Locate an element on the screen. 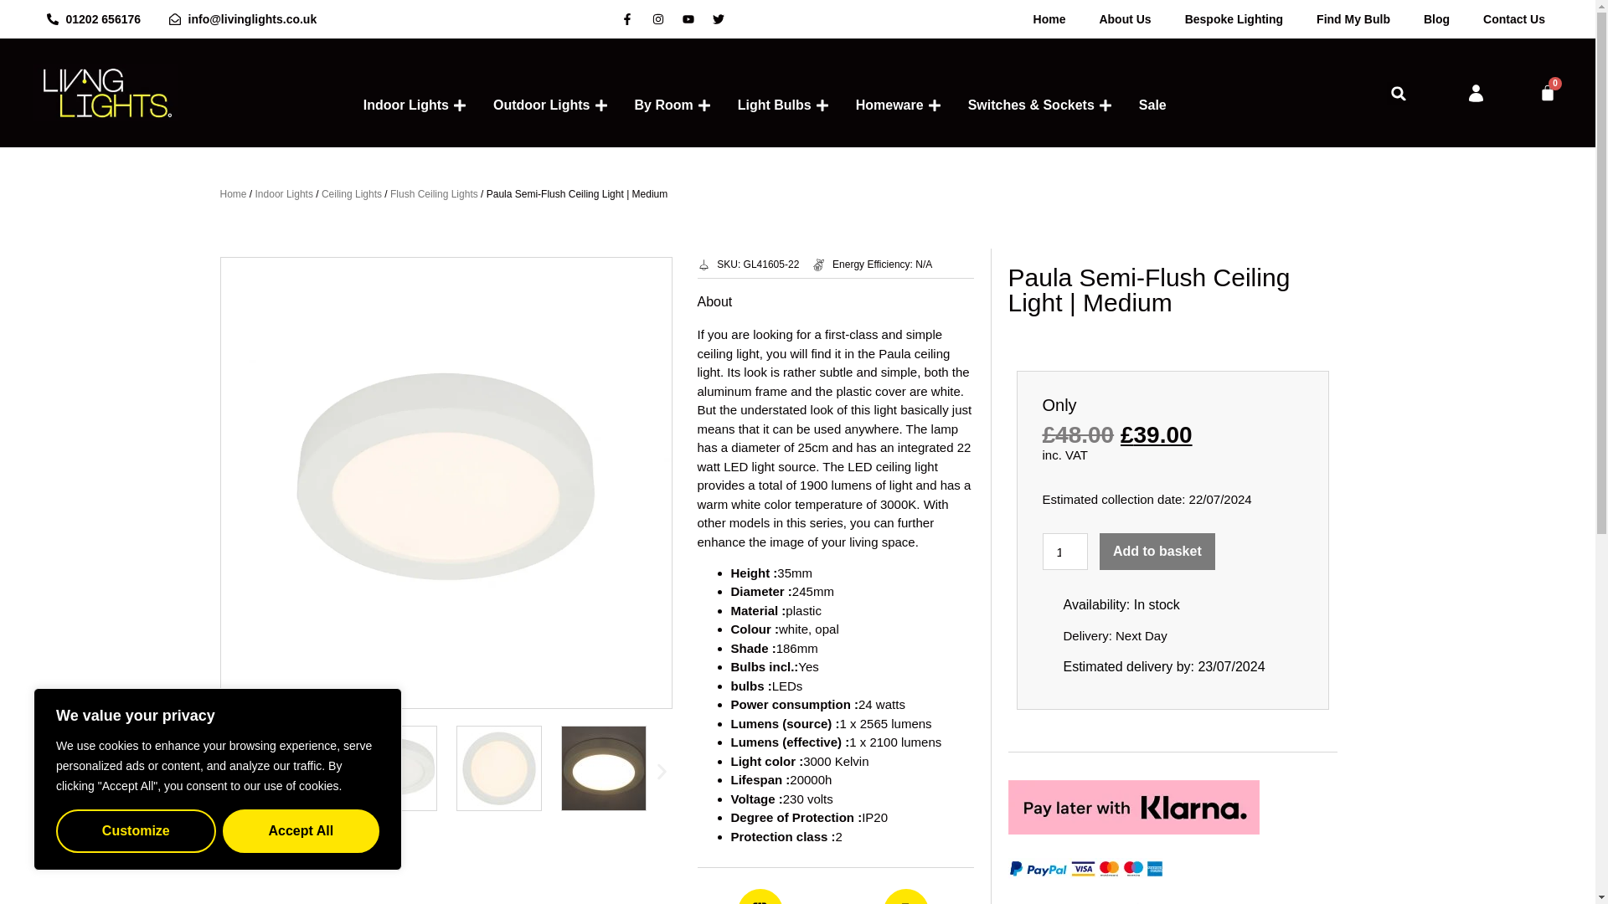 This screenshot has width=1608, height=904. About Us is located at coordinates (1124, 19).